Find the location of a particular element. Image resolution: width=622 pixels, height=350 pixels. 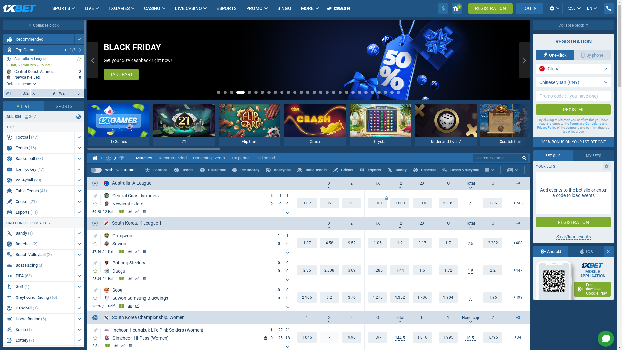

MORE is located at coordinates (307, 8).